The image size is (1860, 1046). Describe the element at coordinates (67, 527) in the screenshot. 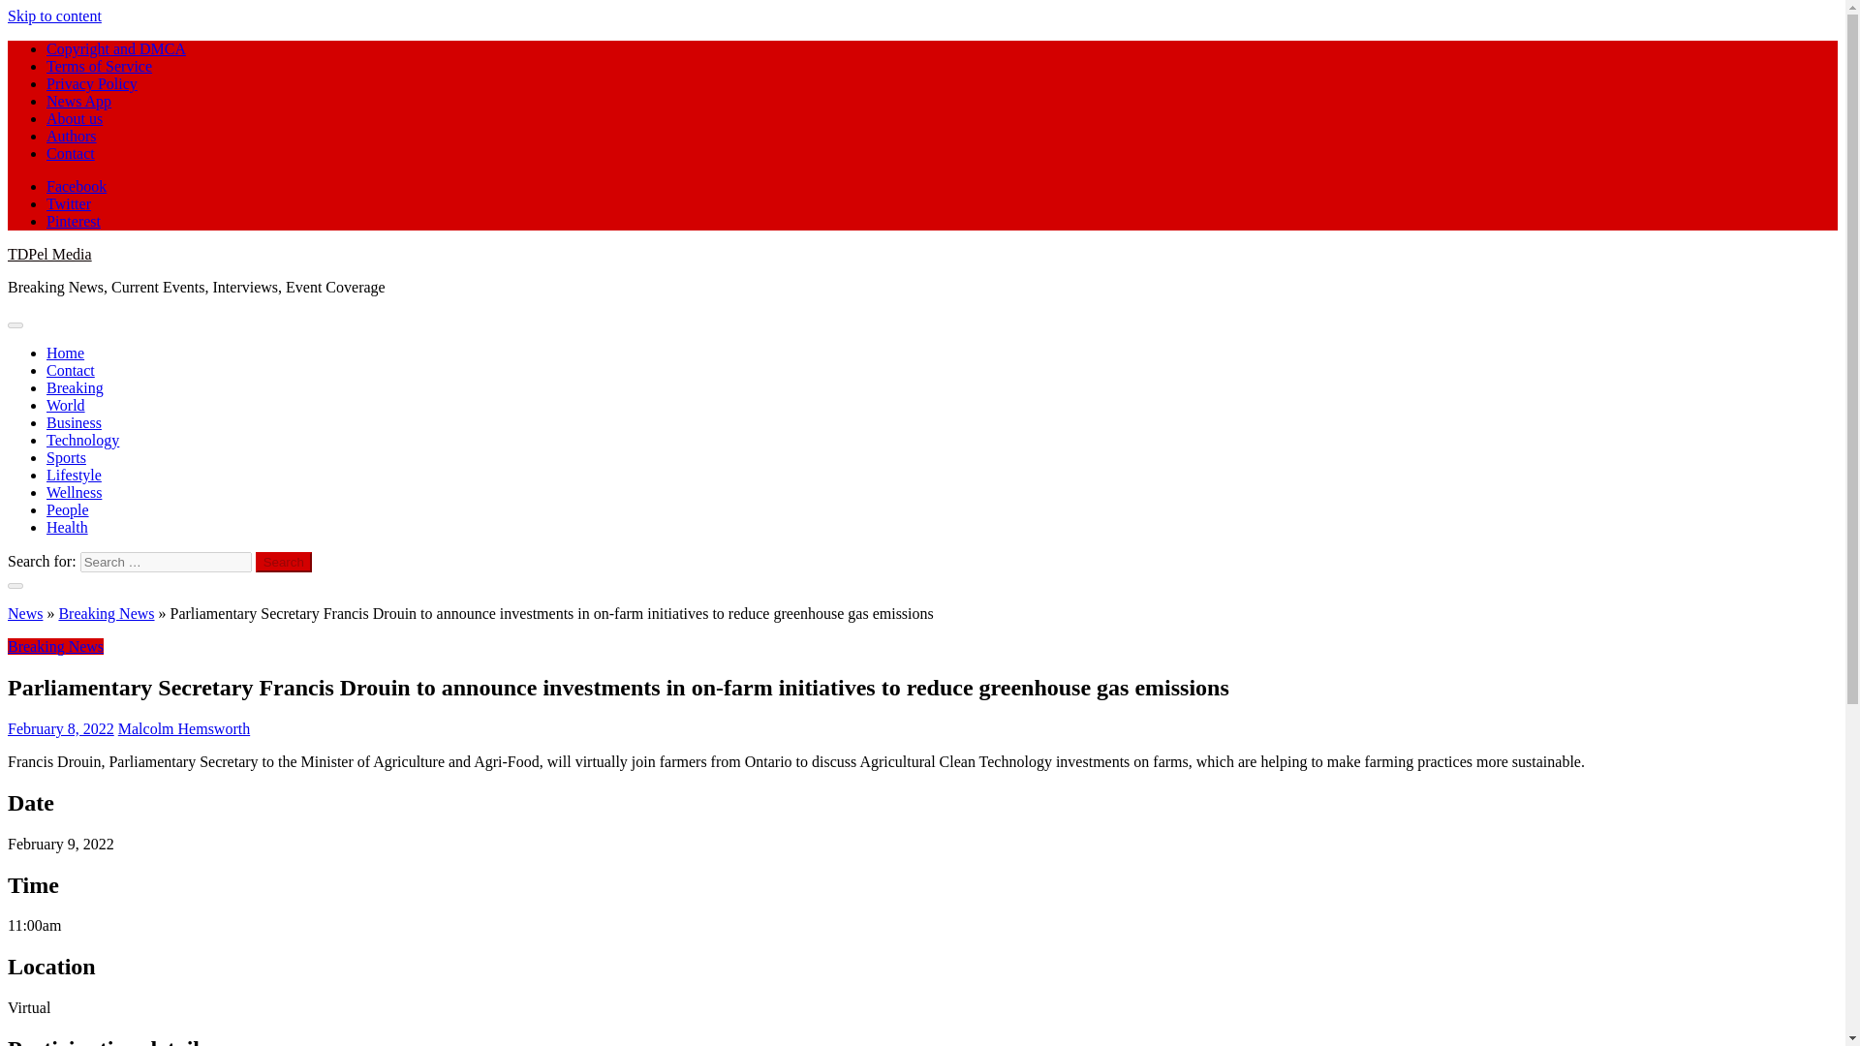

I see `Health` at that location.